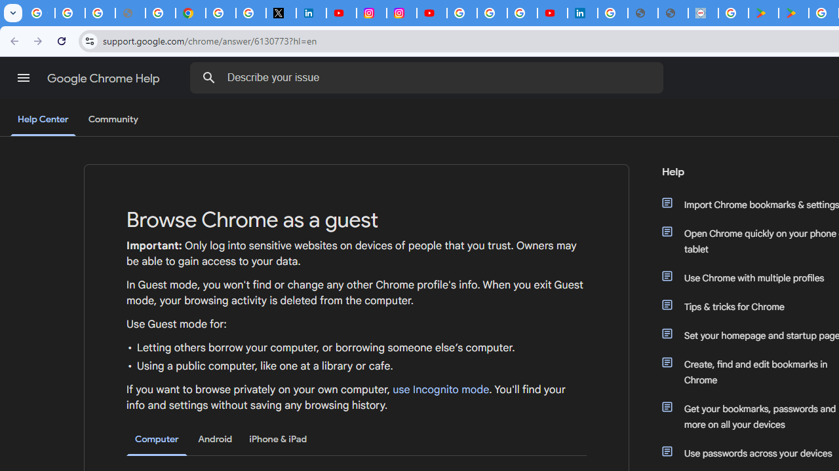 This screenshot has height=471, width=839. What do you see at coordinates (220, 13) in the screenshot?
I see `Sign in - Google Accounts` at bounding box center [220, 13].